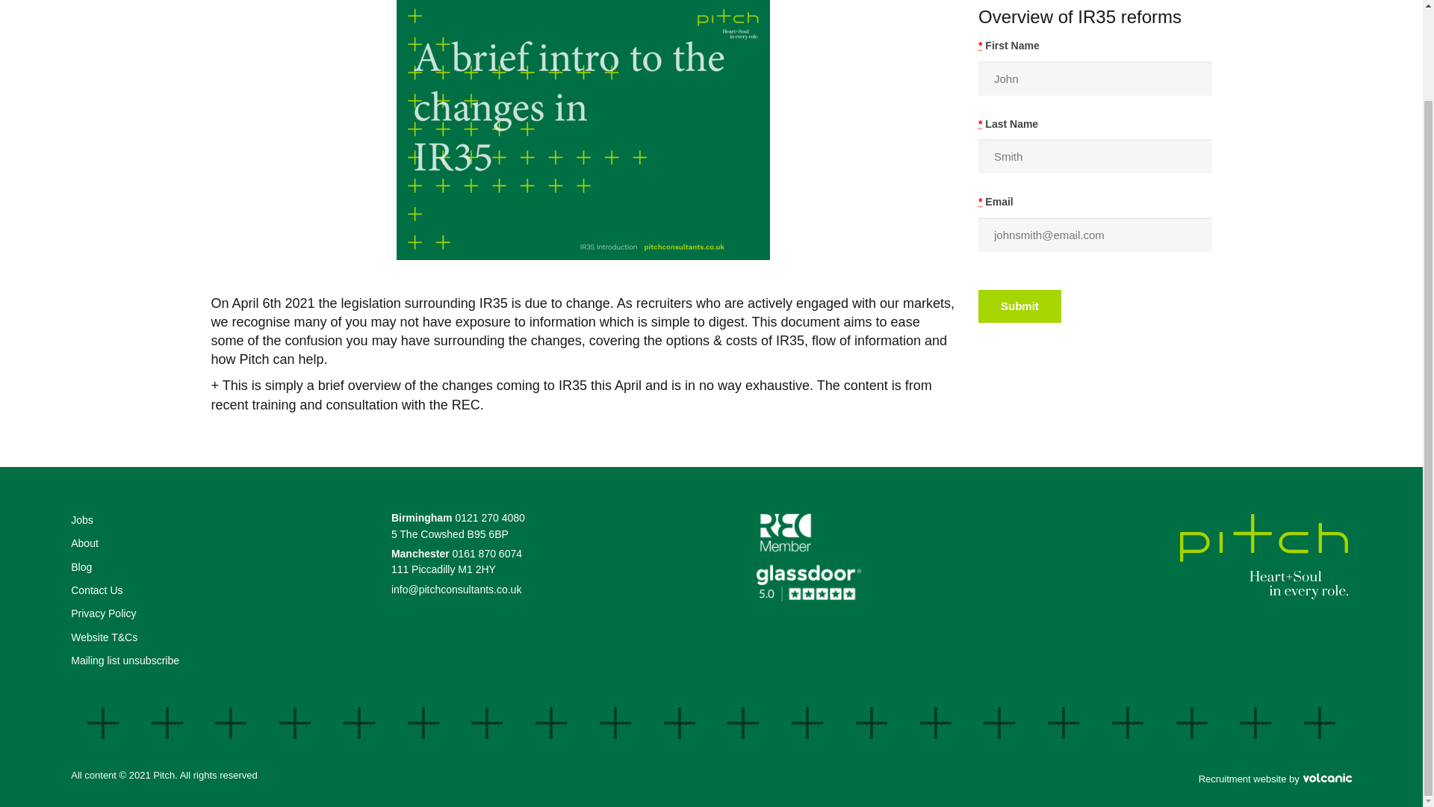 Image resolution: width=1434 pixels, height=807 pixels. I want to click on Submit, so click(1019, 306).